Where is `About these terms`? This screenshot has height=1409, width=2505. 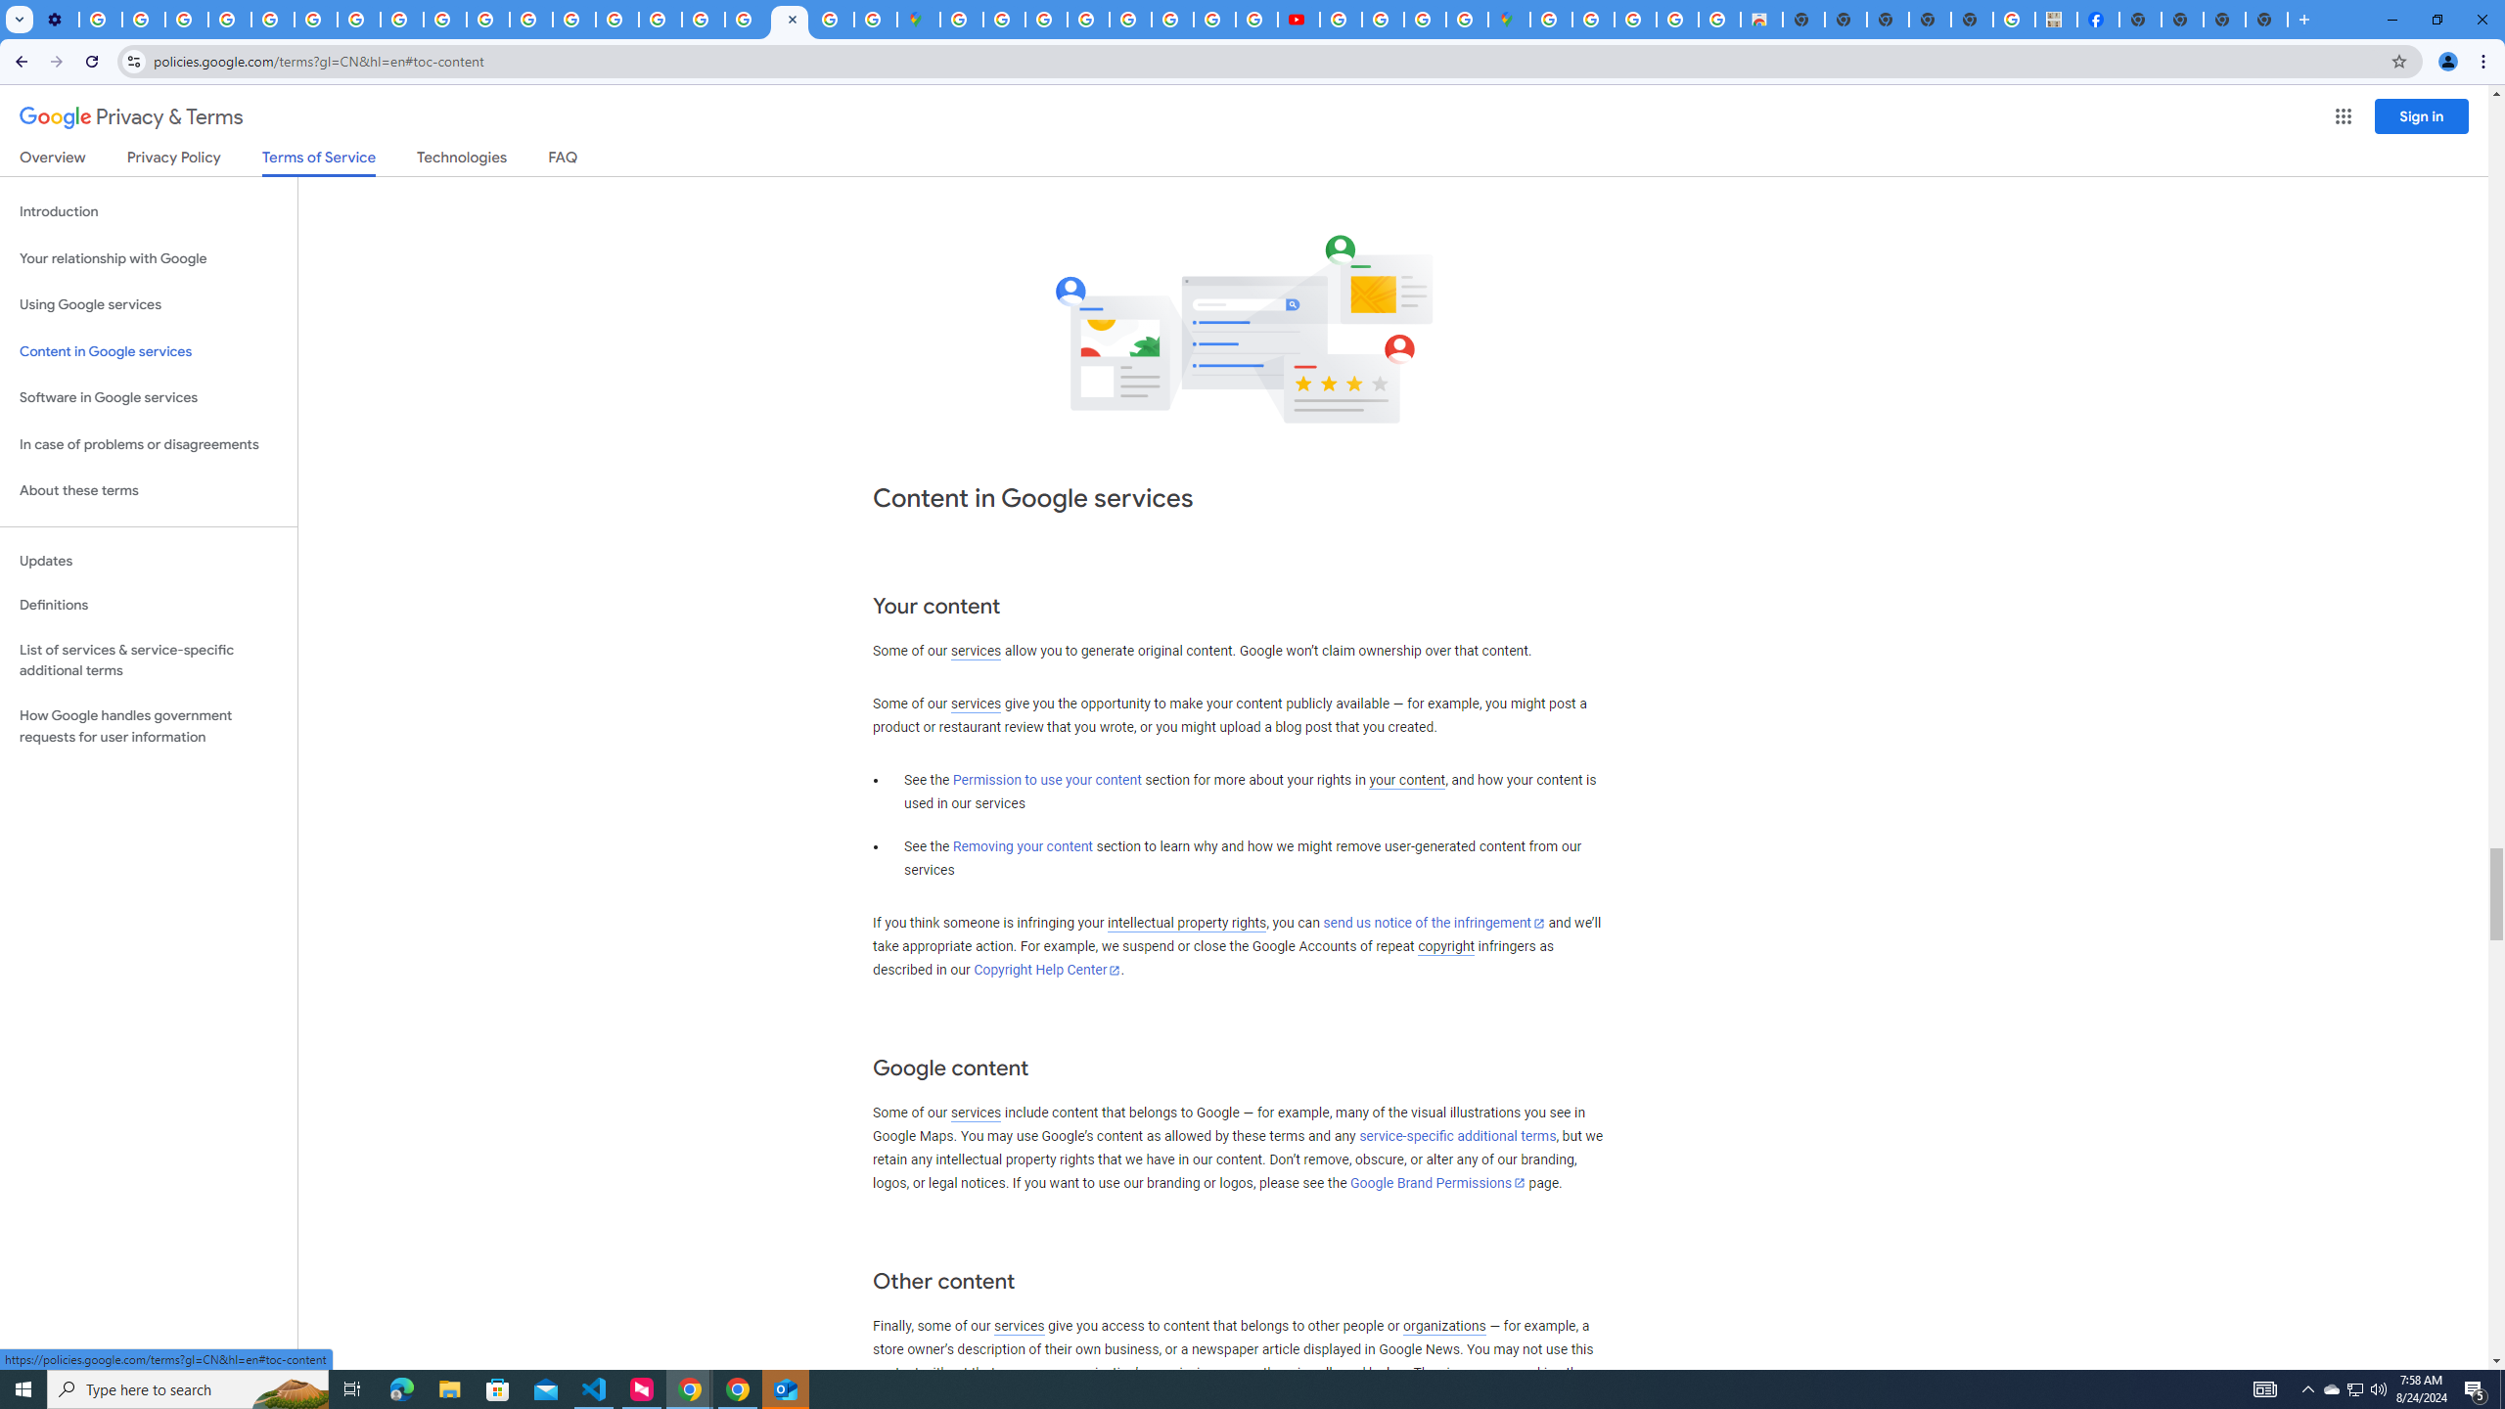 About these terms is located at coordinates (149, 491).